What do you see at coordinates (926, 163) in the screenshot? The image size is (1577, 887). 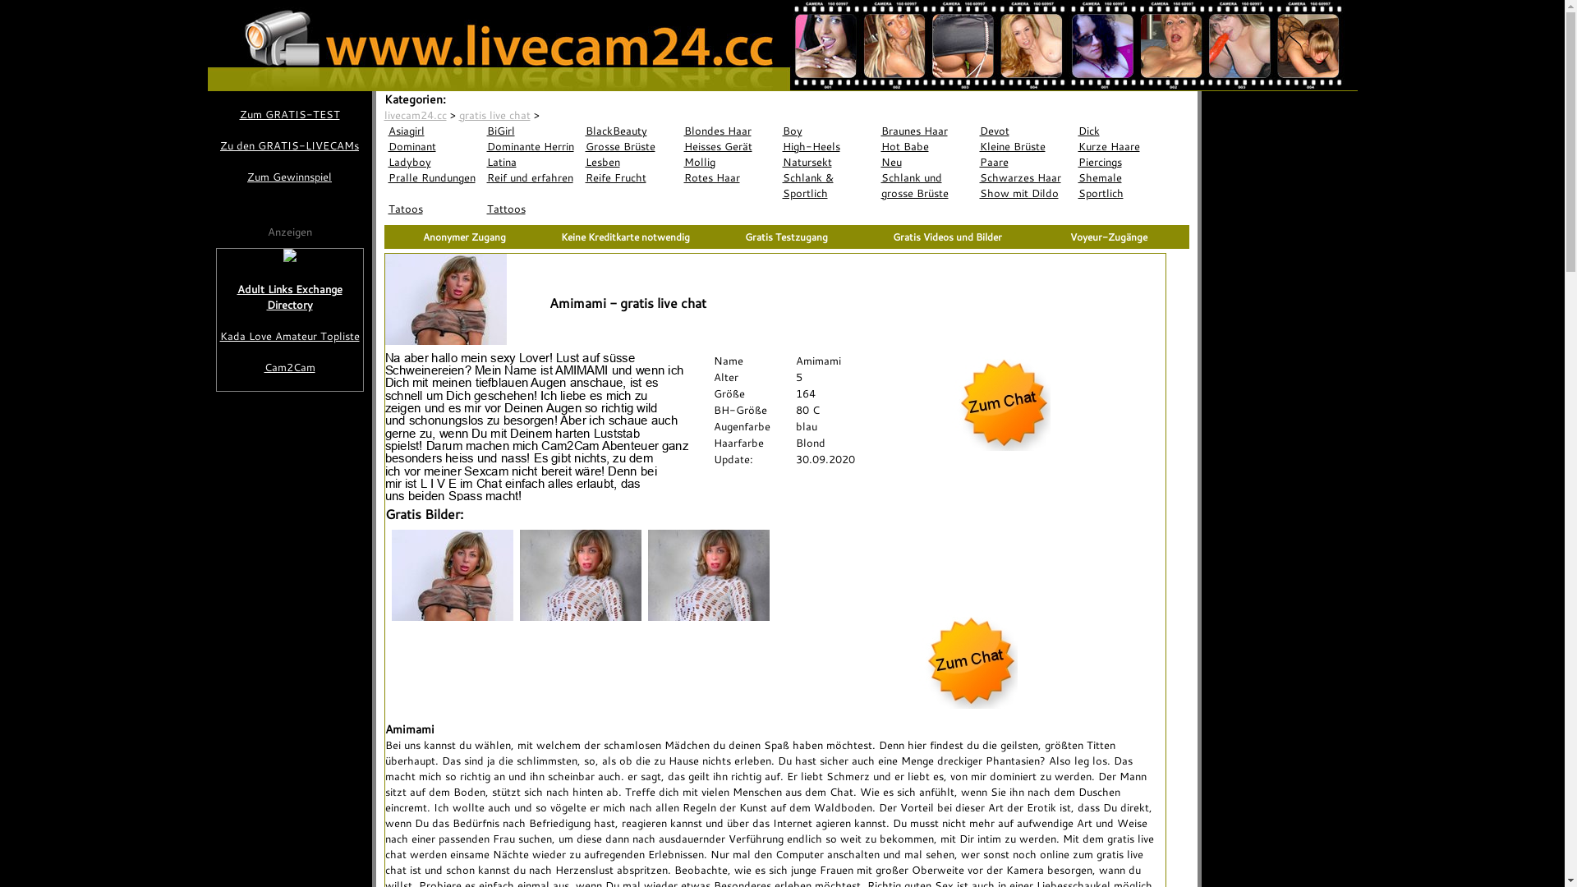 I see `Neu` at bounding box center [926, 163].